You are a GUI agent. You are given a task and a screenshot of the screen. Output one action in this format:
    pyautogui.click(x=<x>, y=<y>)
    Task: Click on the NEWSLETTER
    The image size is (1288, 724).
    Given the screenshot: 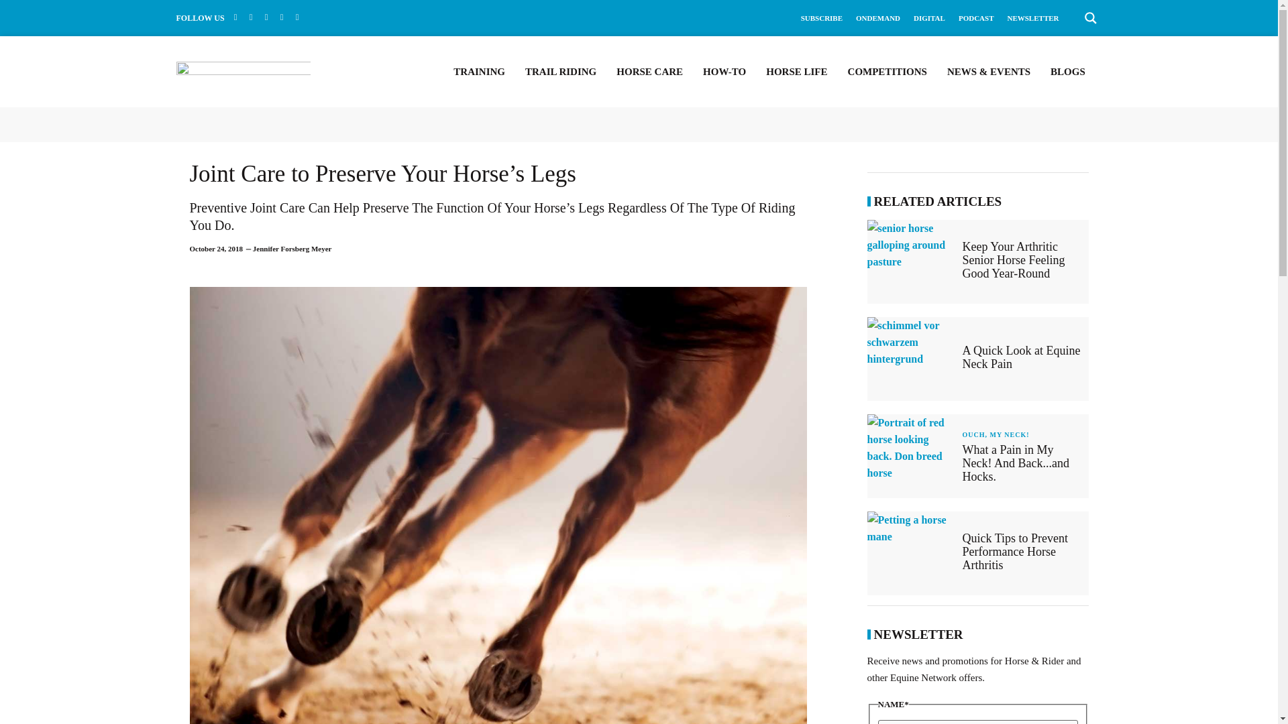 What is the action you would take?
    pyautogui.click(x=1033, y=17)
    